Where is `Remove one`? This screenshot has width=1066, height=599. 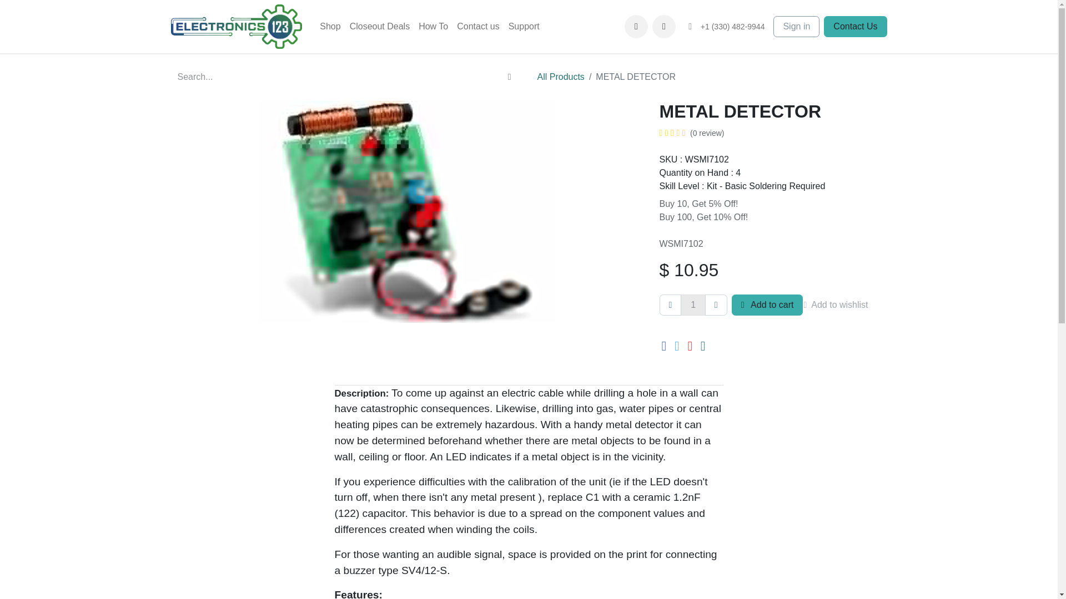 Remove one is located at coordinates (671, 305).